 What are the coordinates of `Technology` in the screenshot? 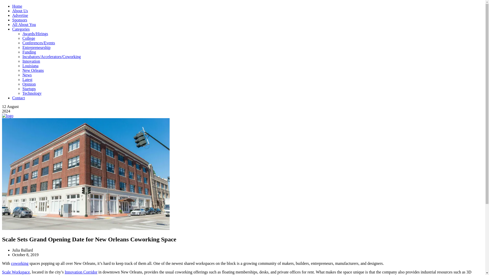 It's located at (32, 93).